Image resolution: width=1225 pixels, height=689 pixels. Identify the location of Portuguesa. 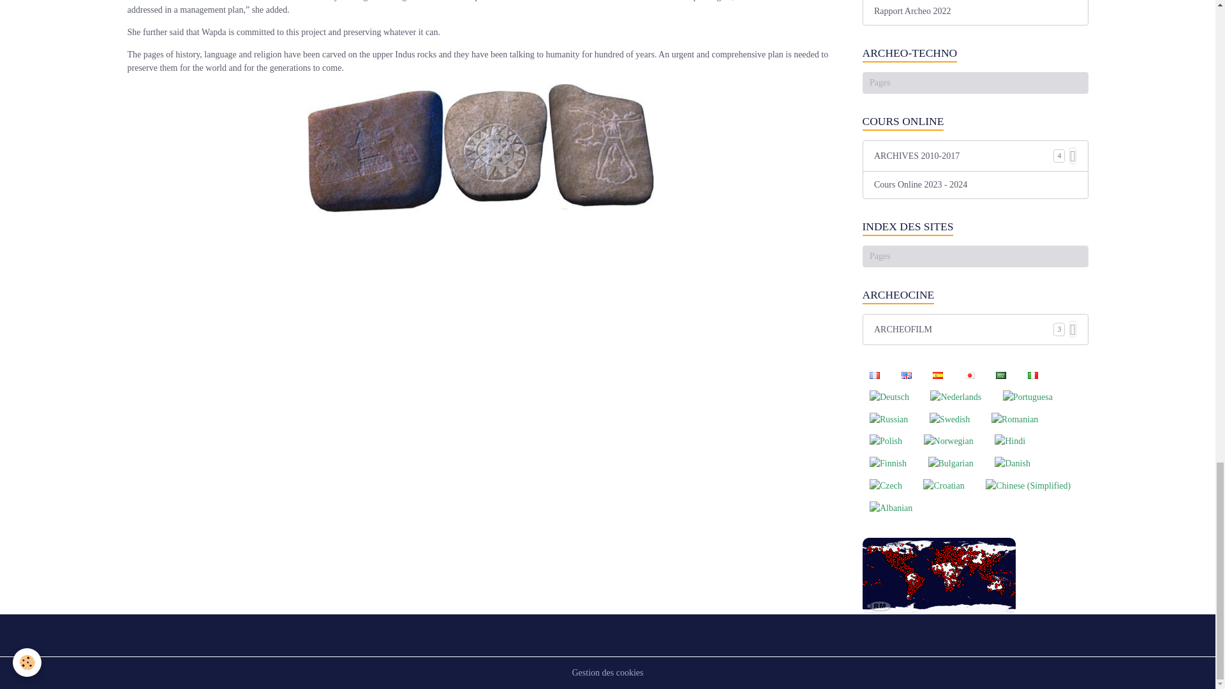
(1027, 396).